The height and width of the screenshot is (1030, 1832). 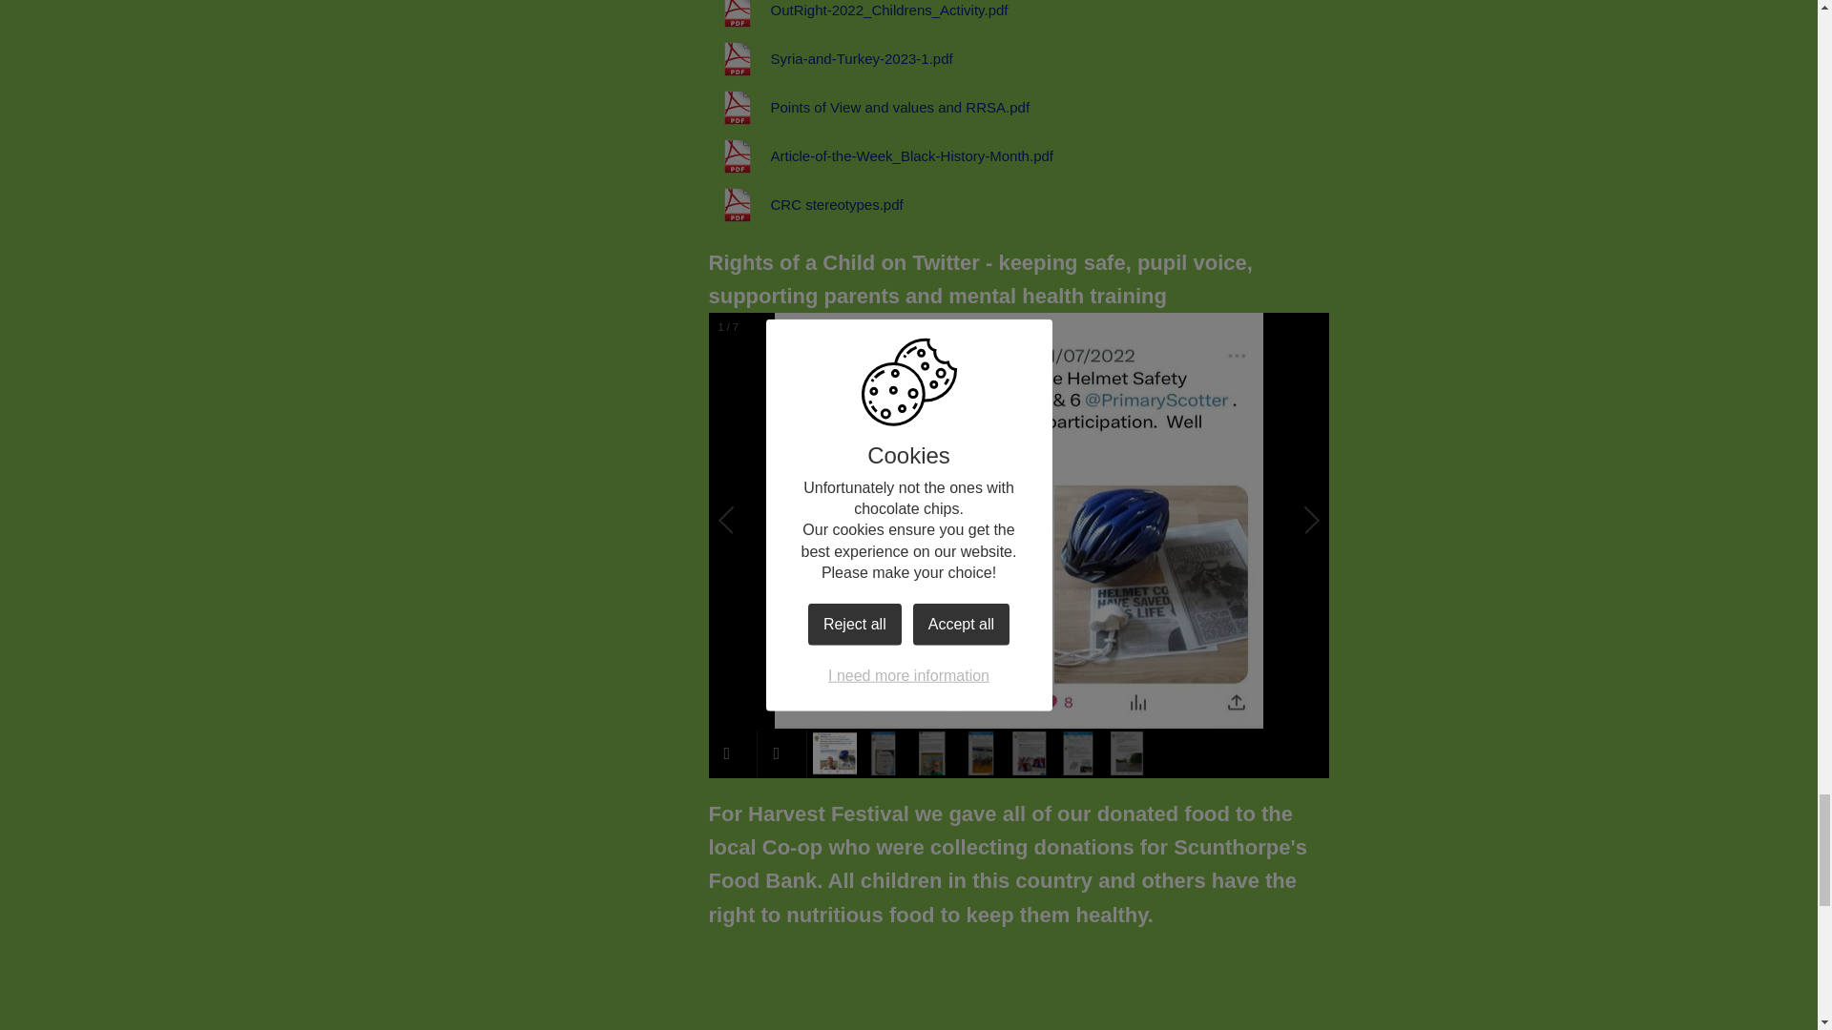 What do you see at coordinates (805, 204) in the screenshot?
I see `CRC stereotypes.pdf` at bounding box center [805, 204].